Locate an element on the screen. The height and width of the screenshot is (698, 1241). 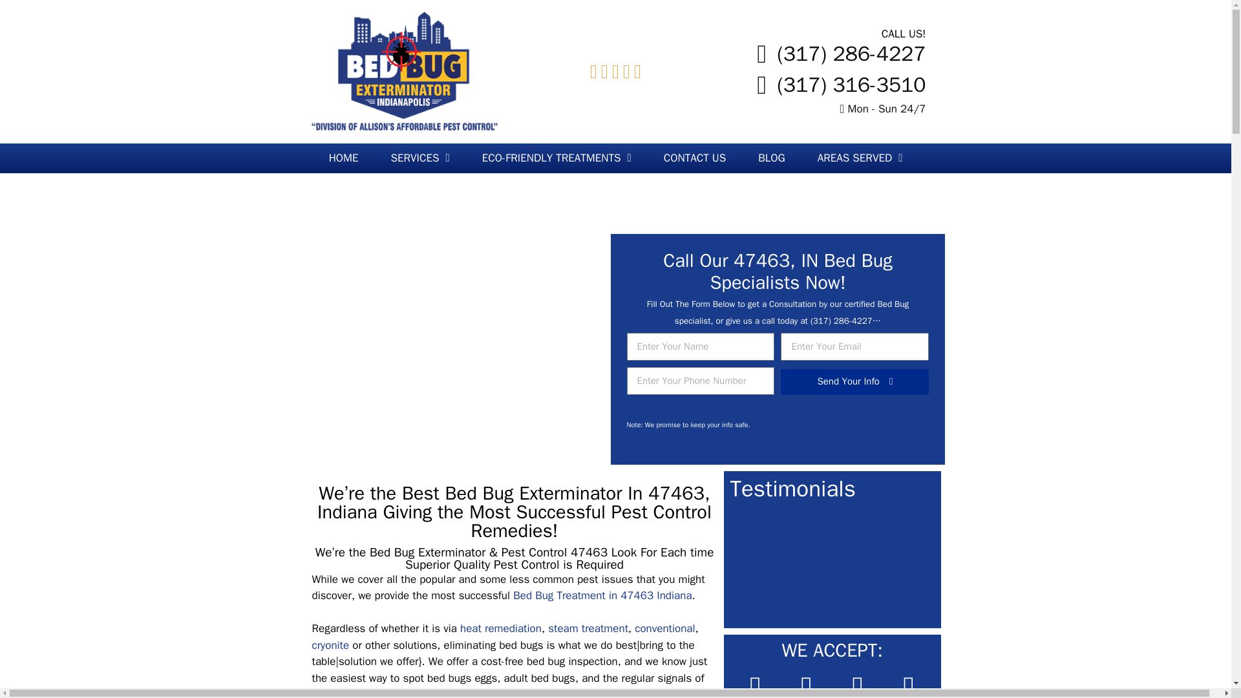
HOME is located at coordinates (343, 158).